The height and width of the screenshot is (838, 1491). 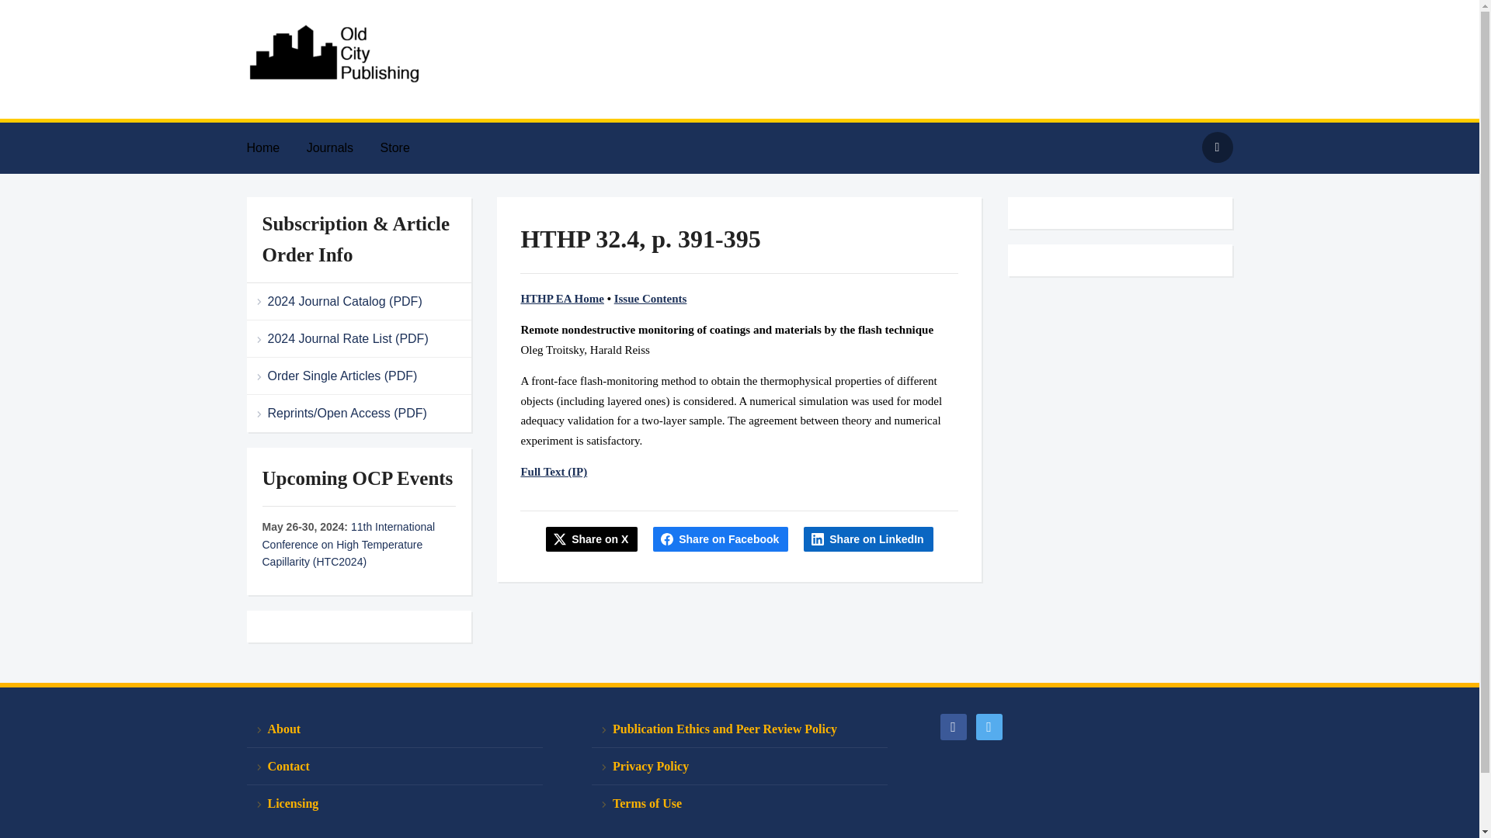 I want to click on Friend me on Facebook, so click(x=952, y=725).